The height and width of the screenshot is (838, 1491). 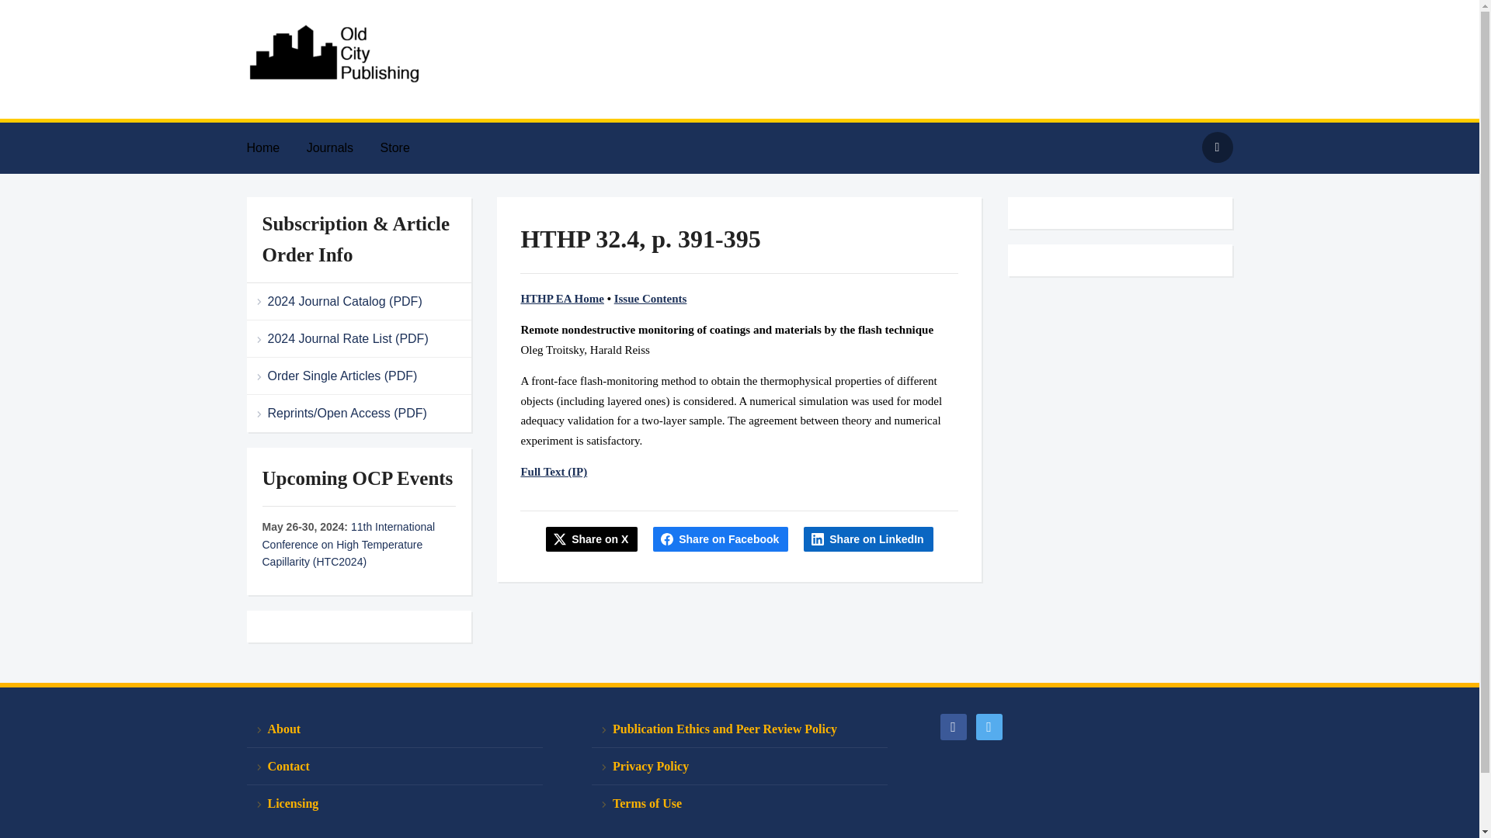 I want to click on Friend me on Facebook, so click(x=952, y=725).